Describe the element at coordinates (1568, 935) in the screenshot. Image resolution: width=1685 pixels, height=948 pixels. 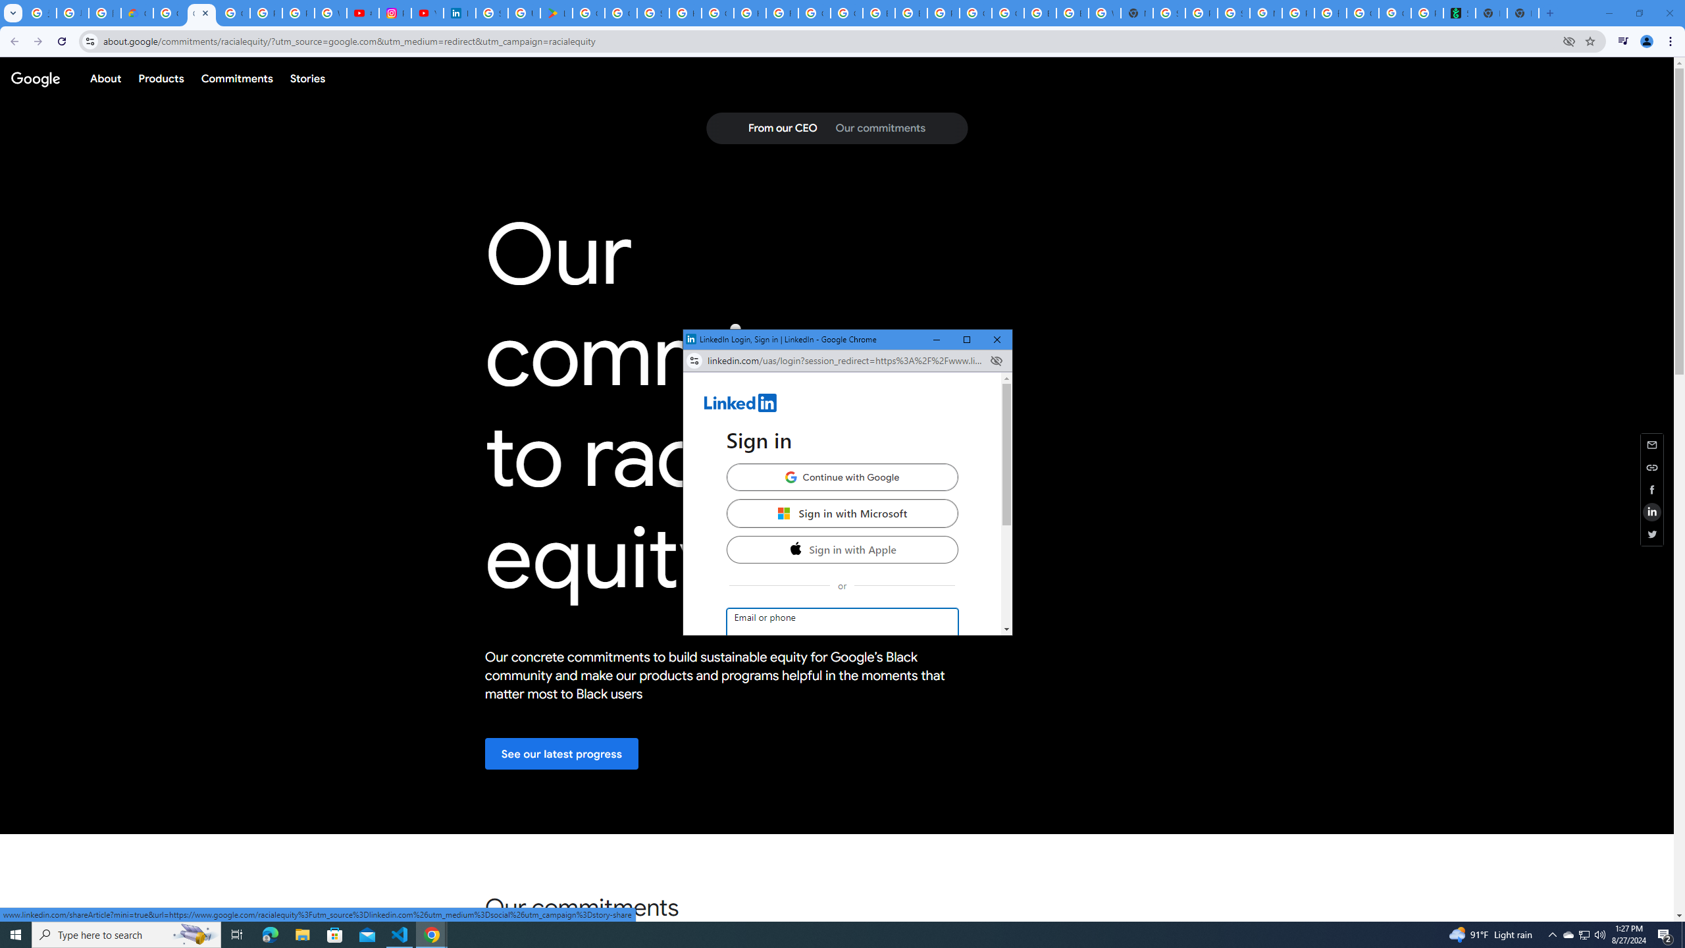
I see `Show desktop` at that location.